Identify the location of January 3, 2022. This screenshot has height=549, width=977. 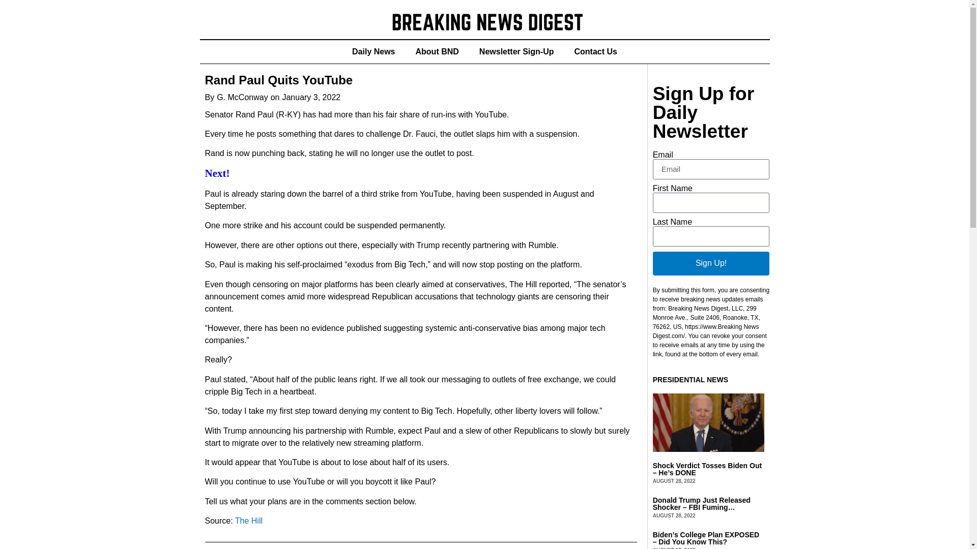
(311, 98).